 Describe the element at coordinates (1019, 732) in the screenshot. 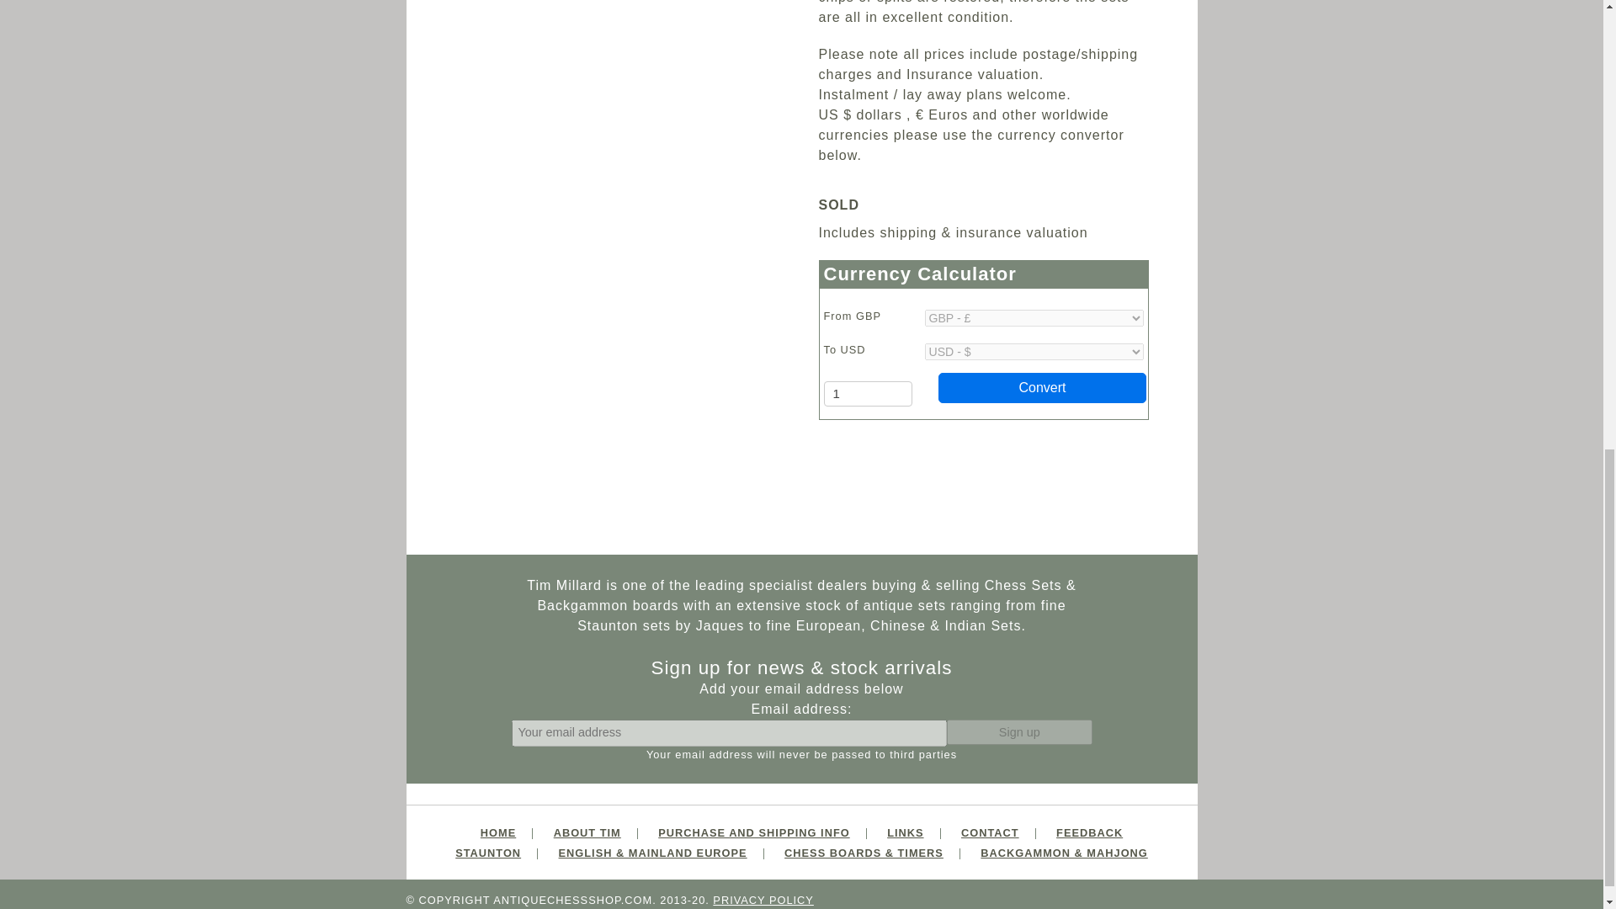

I see `Sign up` at that location.